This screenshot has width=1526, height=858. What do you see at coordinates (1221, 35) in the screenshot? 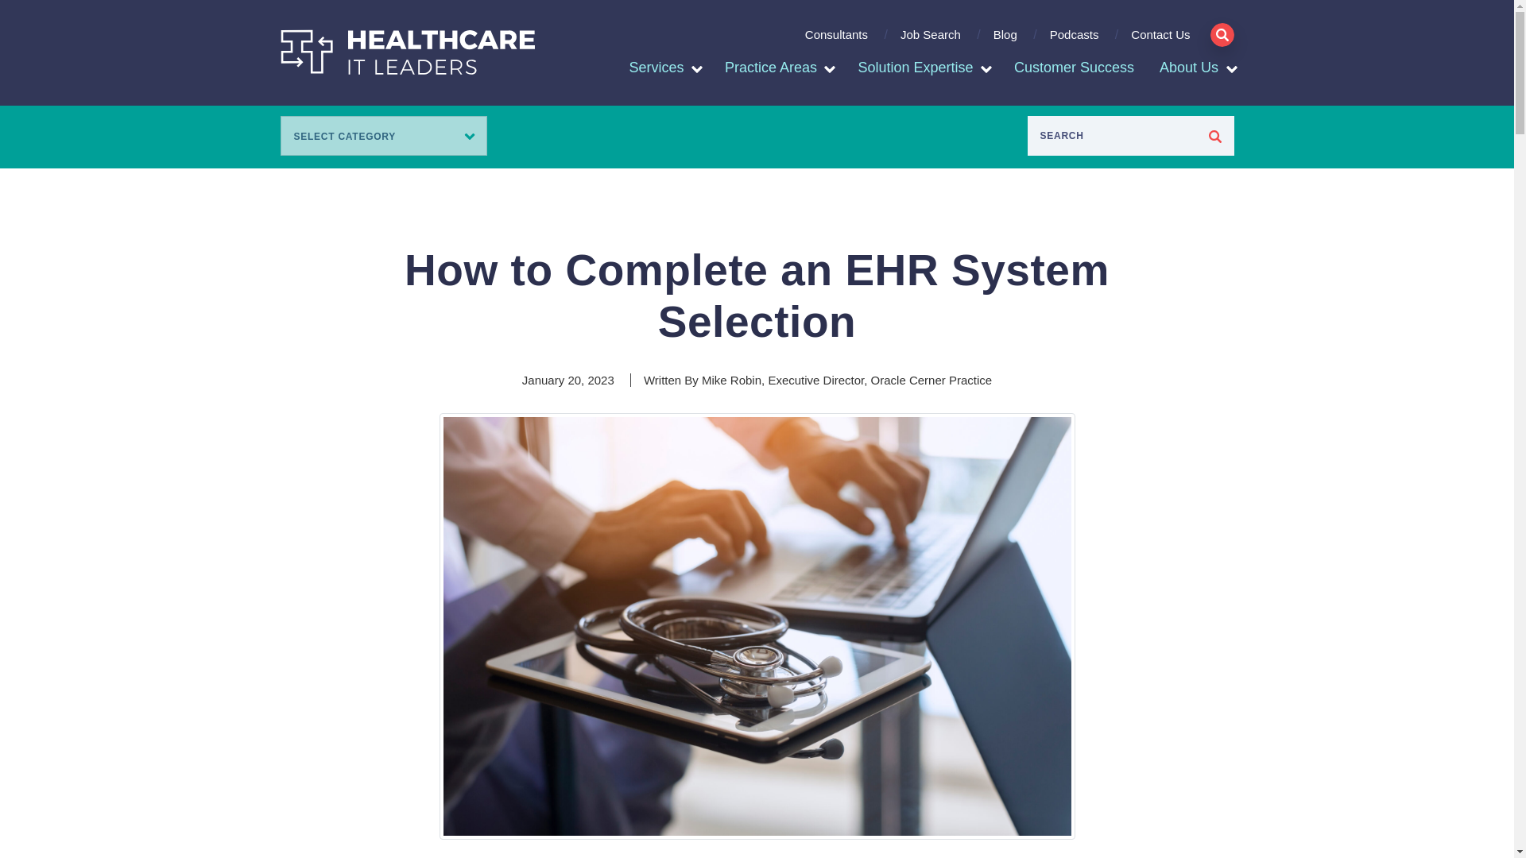
I see `Open Search` at bounding box center [1221, 35].